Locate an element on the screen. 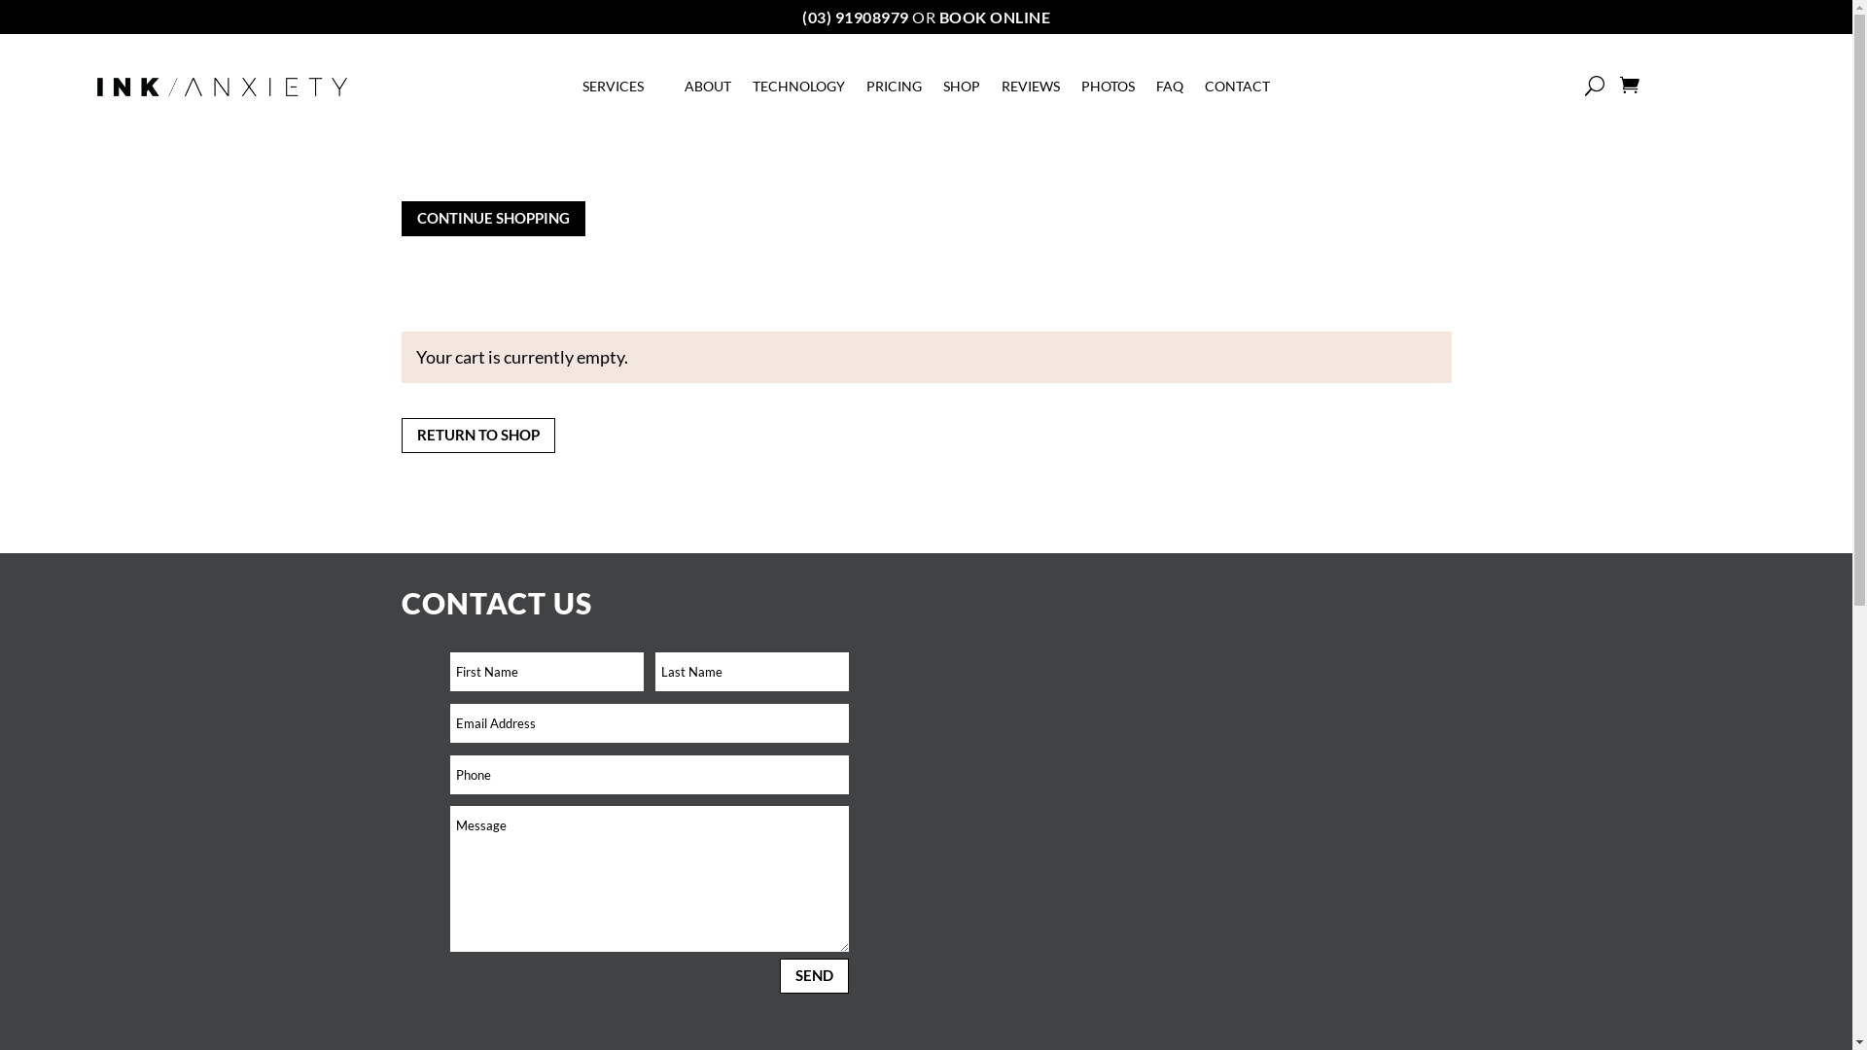 Image resolution: width=1867 pixels, height=1050 pixels. CONTINUE SHOPPING is located at coordinates (492, 220).